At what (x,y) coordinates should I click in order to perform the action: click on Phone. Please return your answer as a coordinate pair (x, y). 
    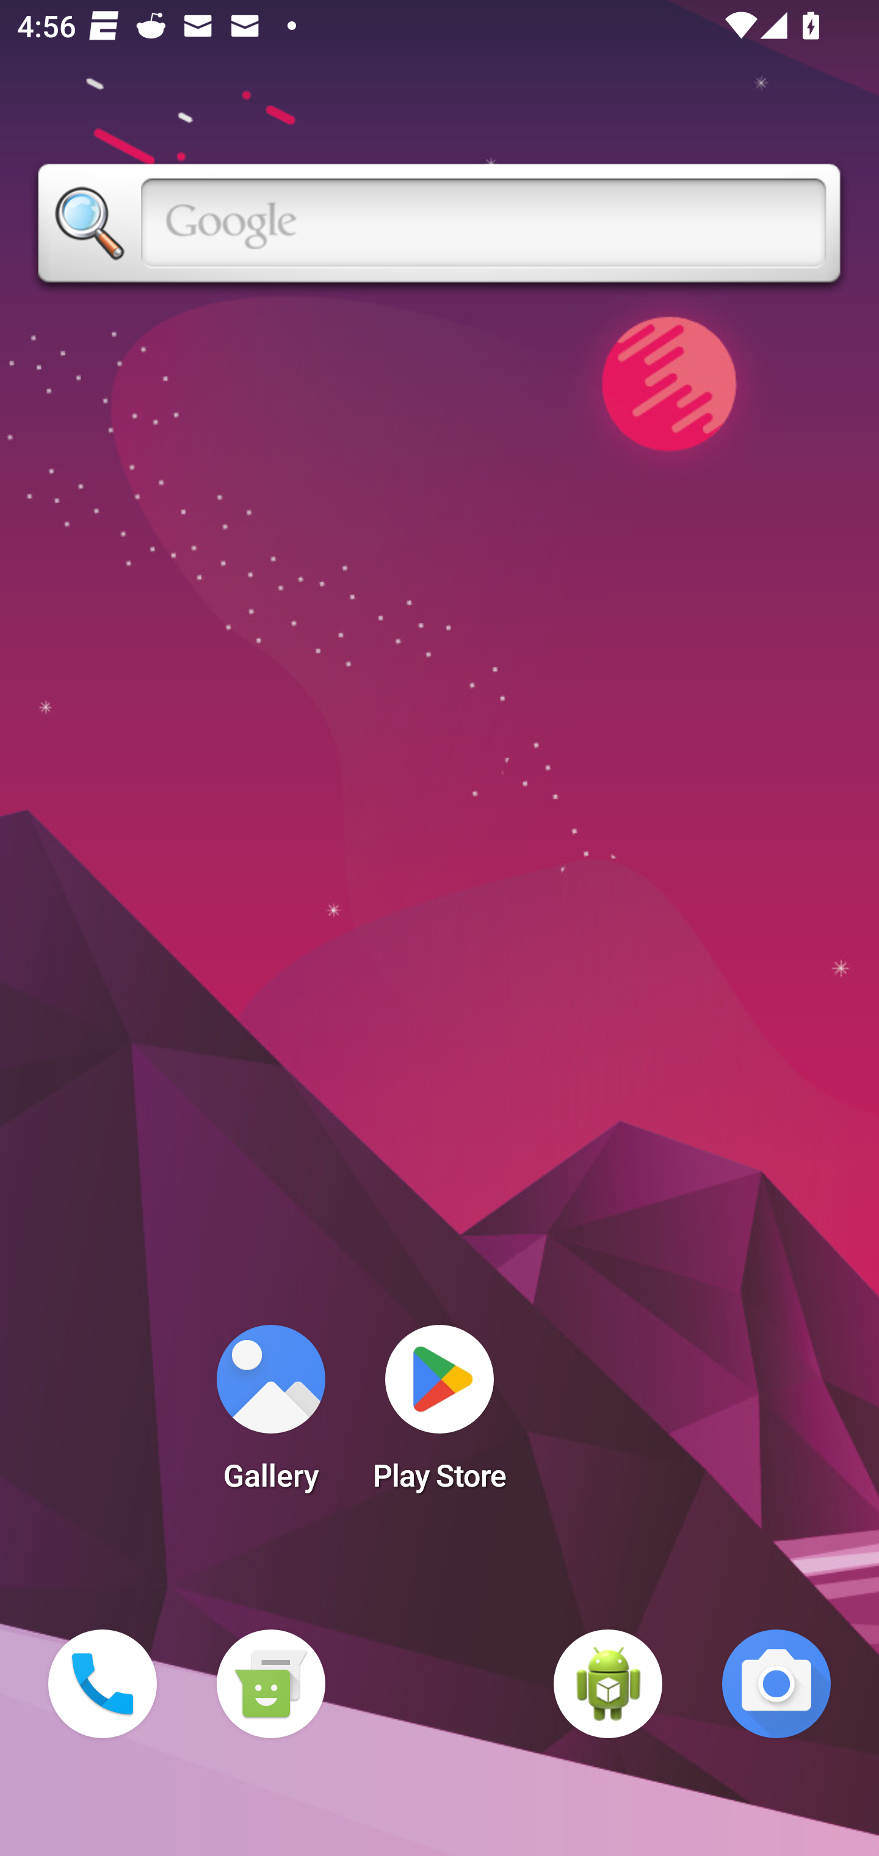
    Looking at the image, I should click on (103, 1684).